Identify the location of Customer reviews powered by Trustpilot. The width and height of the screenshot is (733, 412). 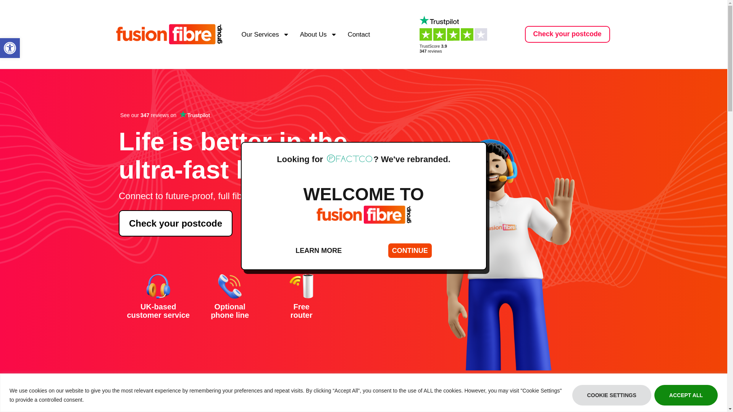
(10, 48).